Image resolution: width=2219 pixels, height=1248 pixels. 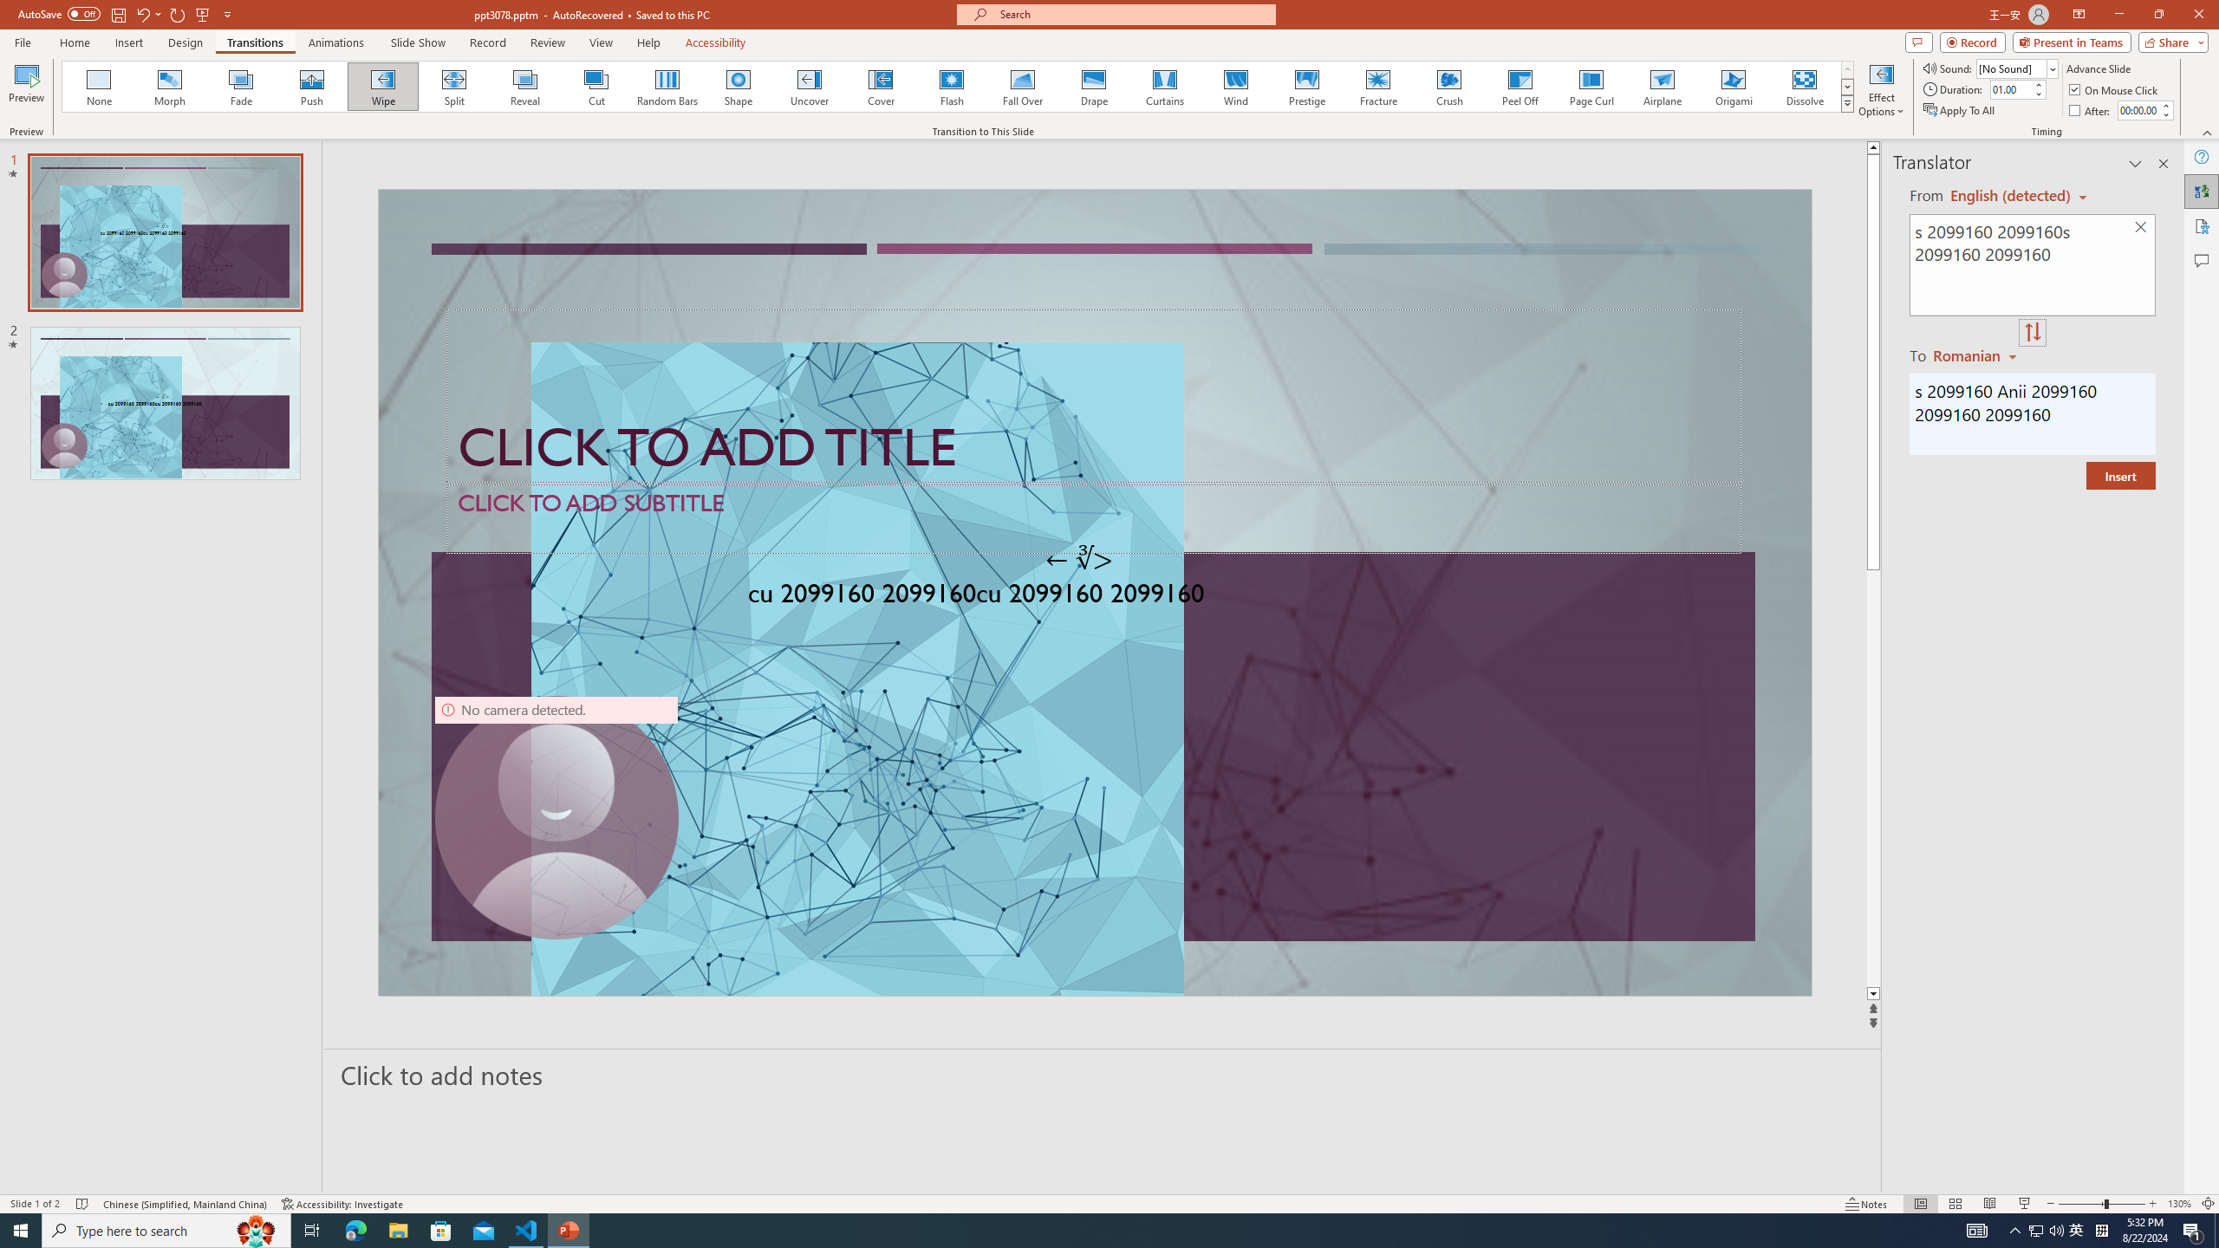 I want to click on More, so click(x=2165, y=105).